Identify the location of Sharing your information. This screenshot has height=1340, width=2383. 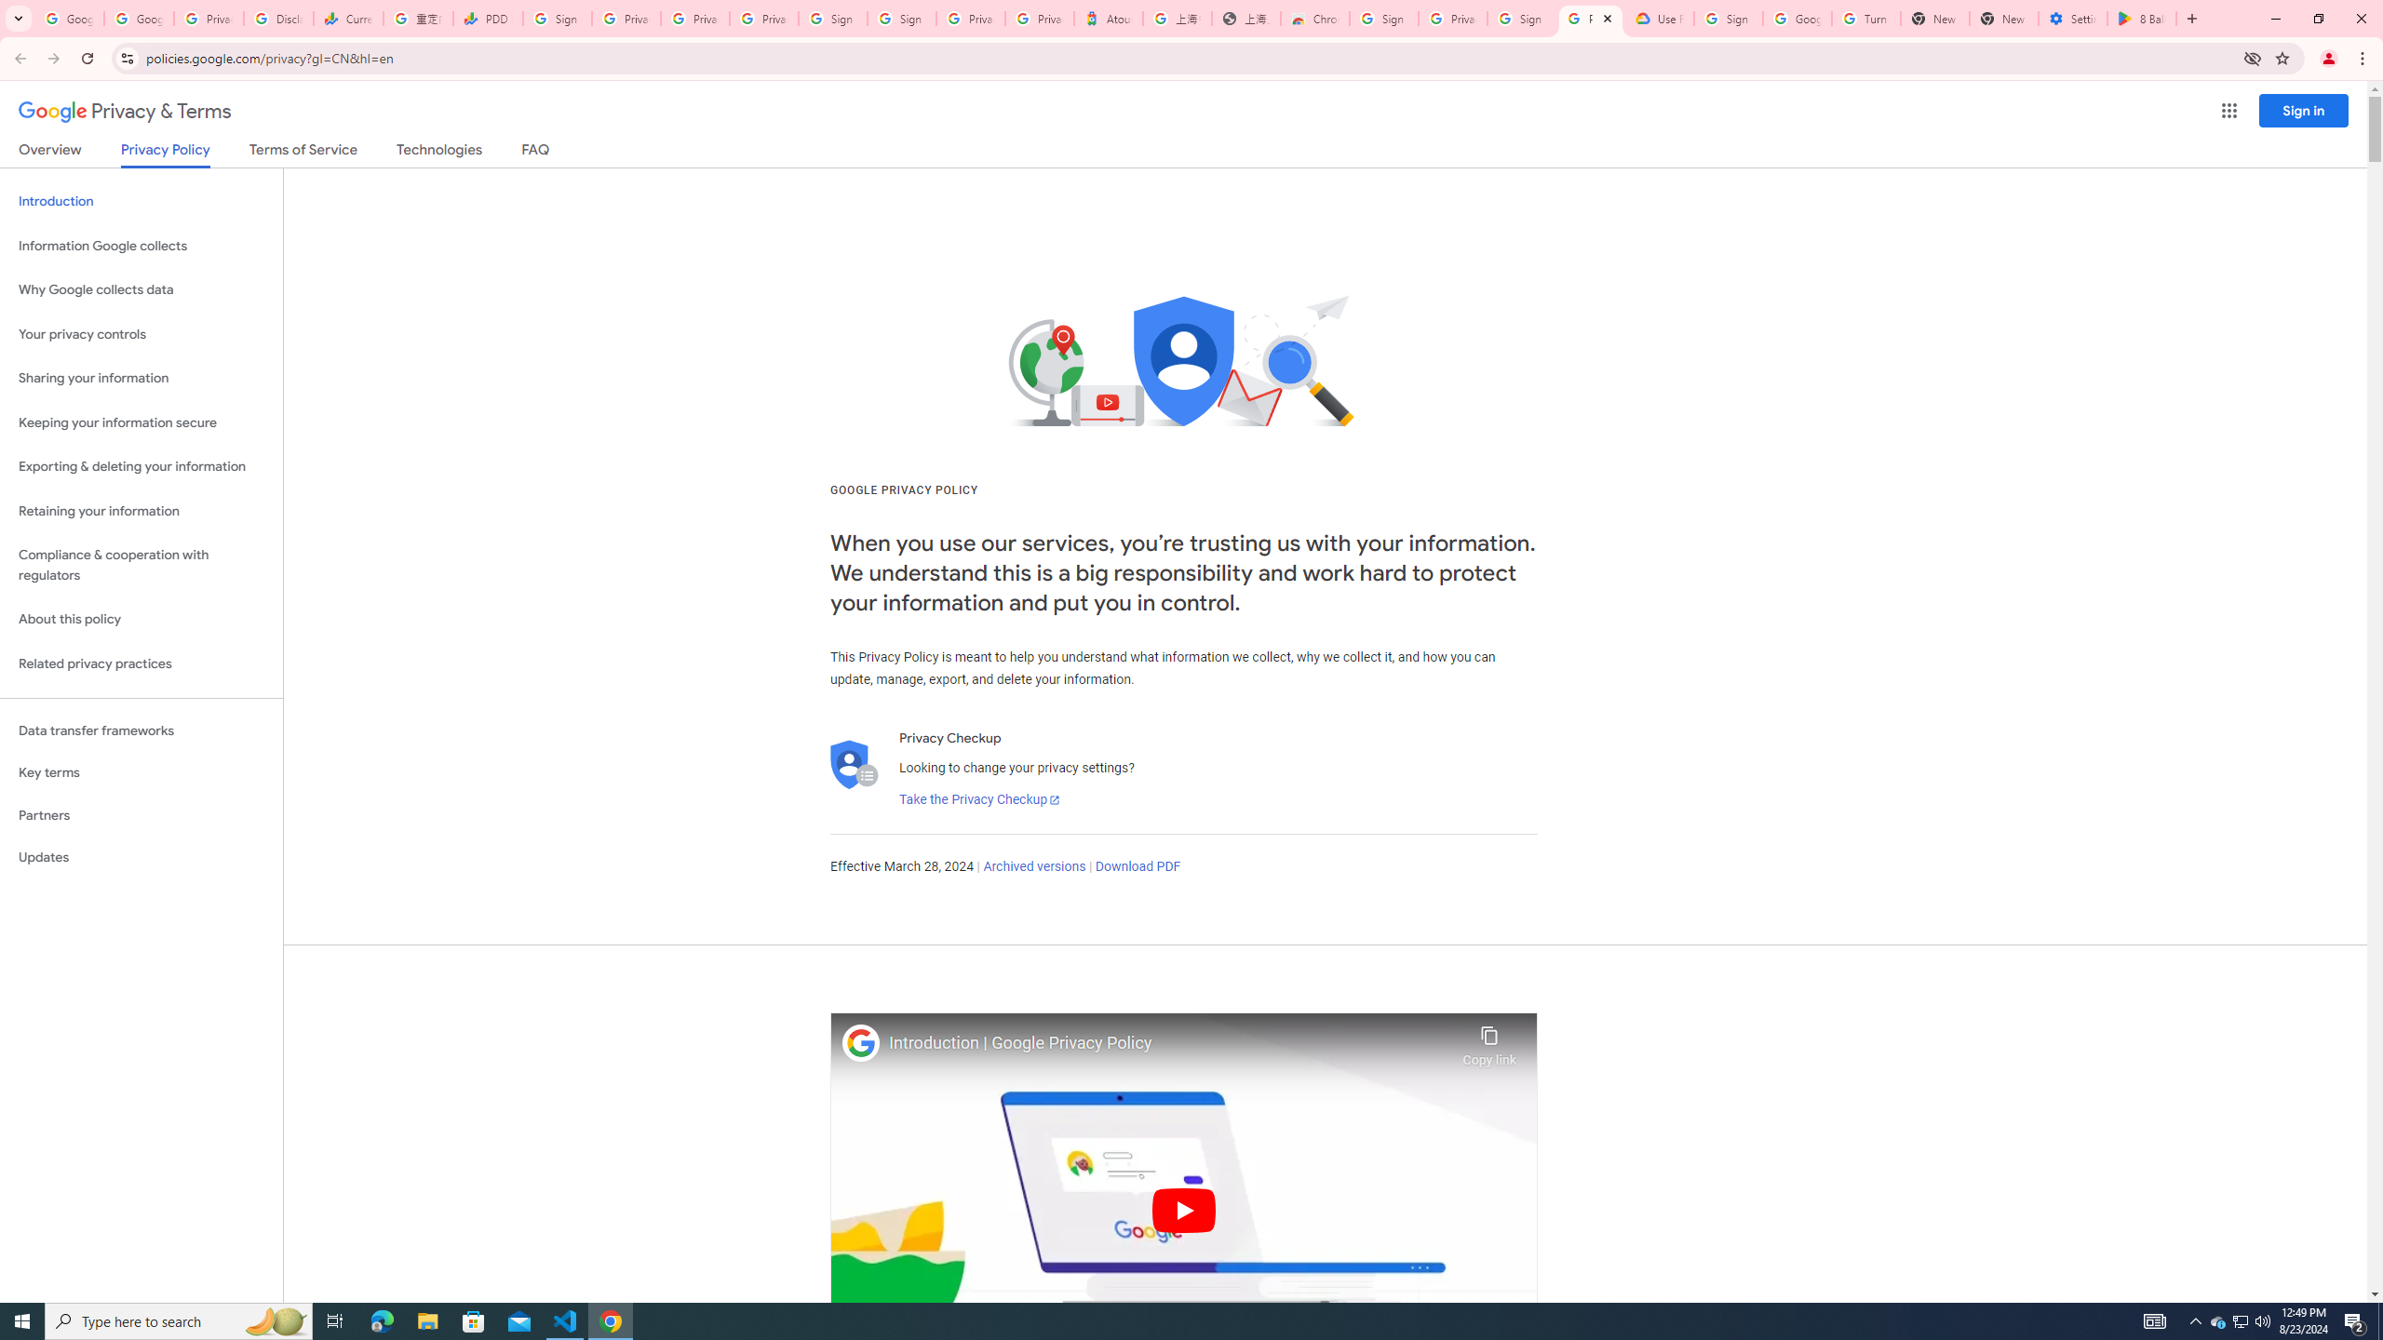
(141, 378).